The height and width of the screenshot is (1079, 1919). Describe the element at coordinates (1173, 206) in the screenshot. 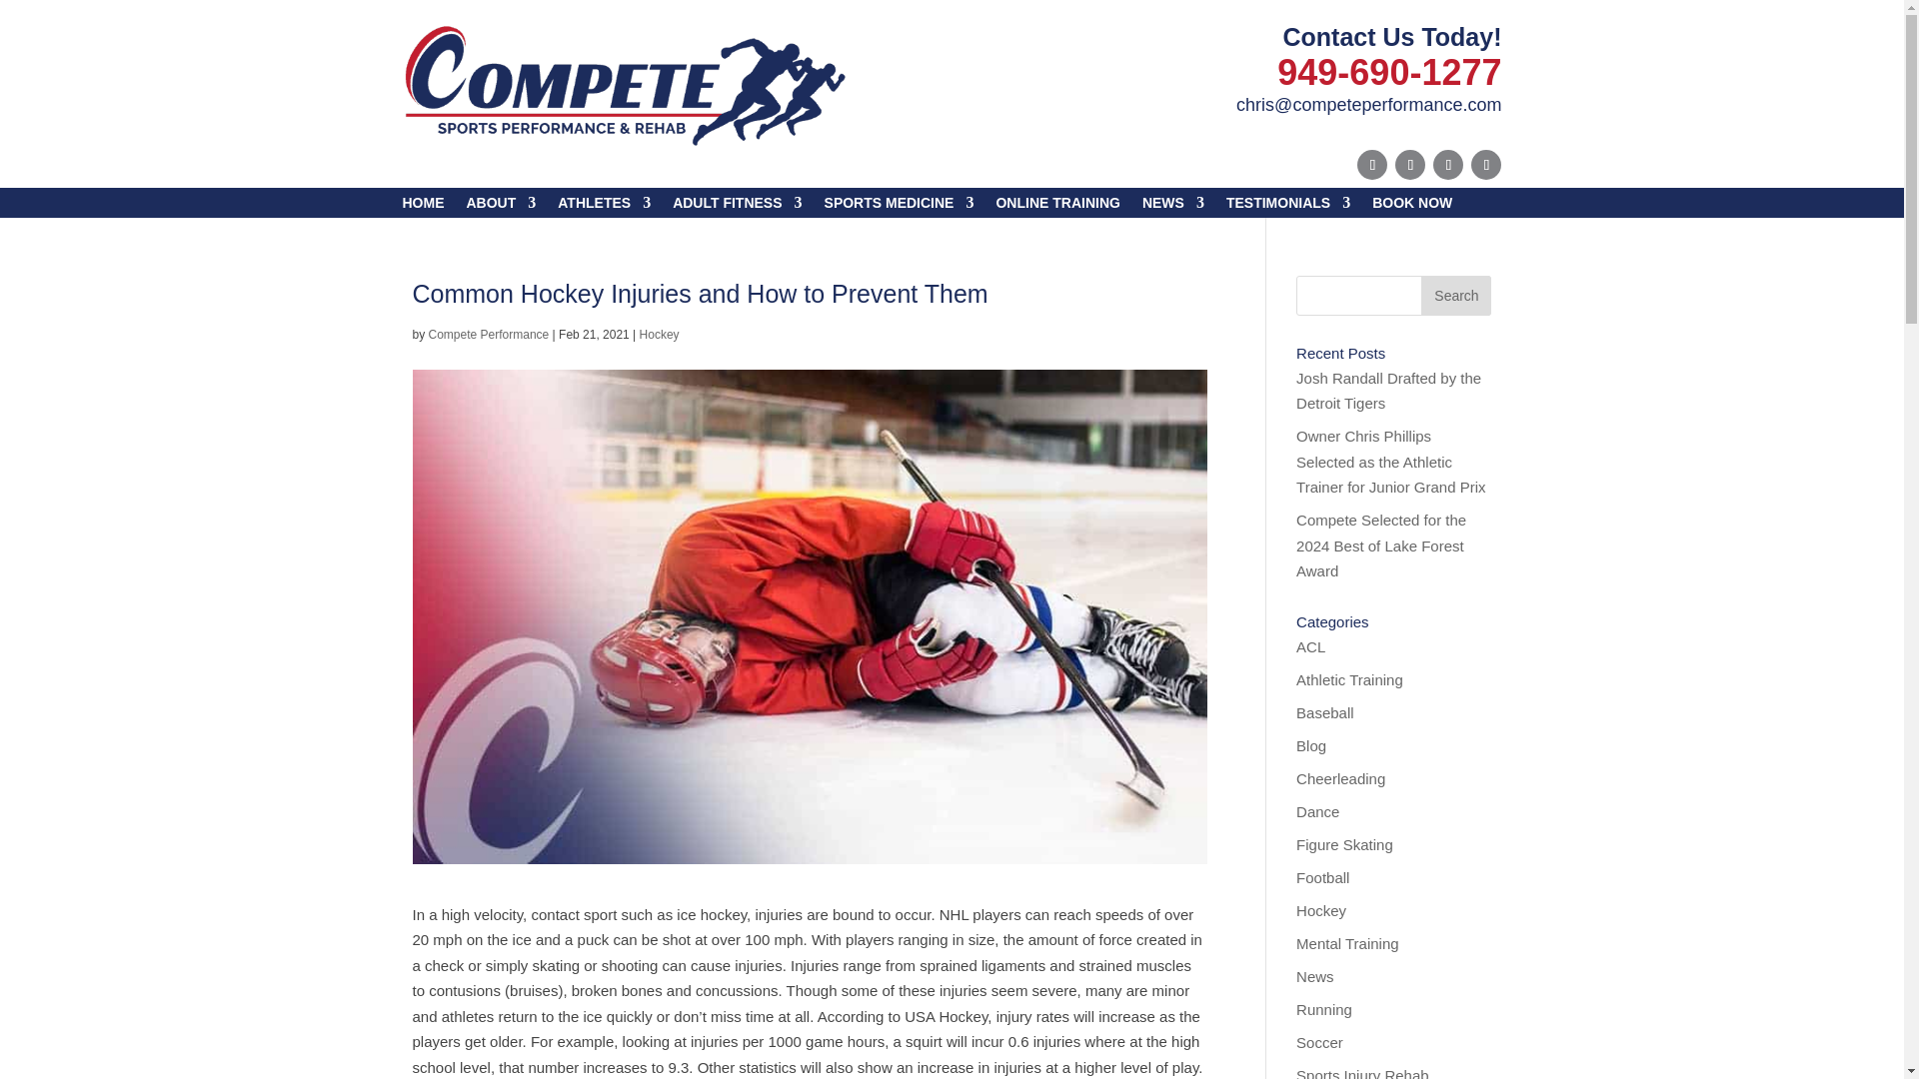

I see `NEWS` at that location.